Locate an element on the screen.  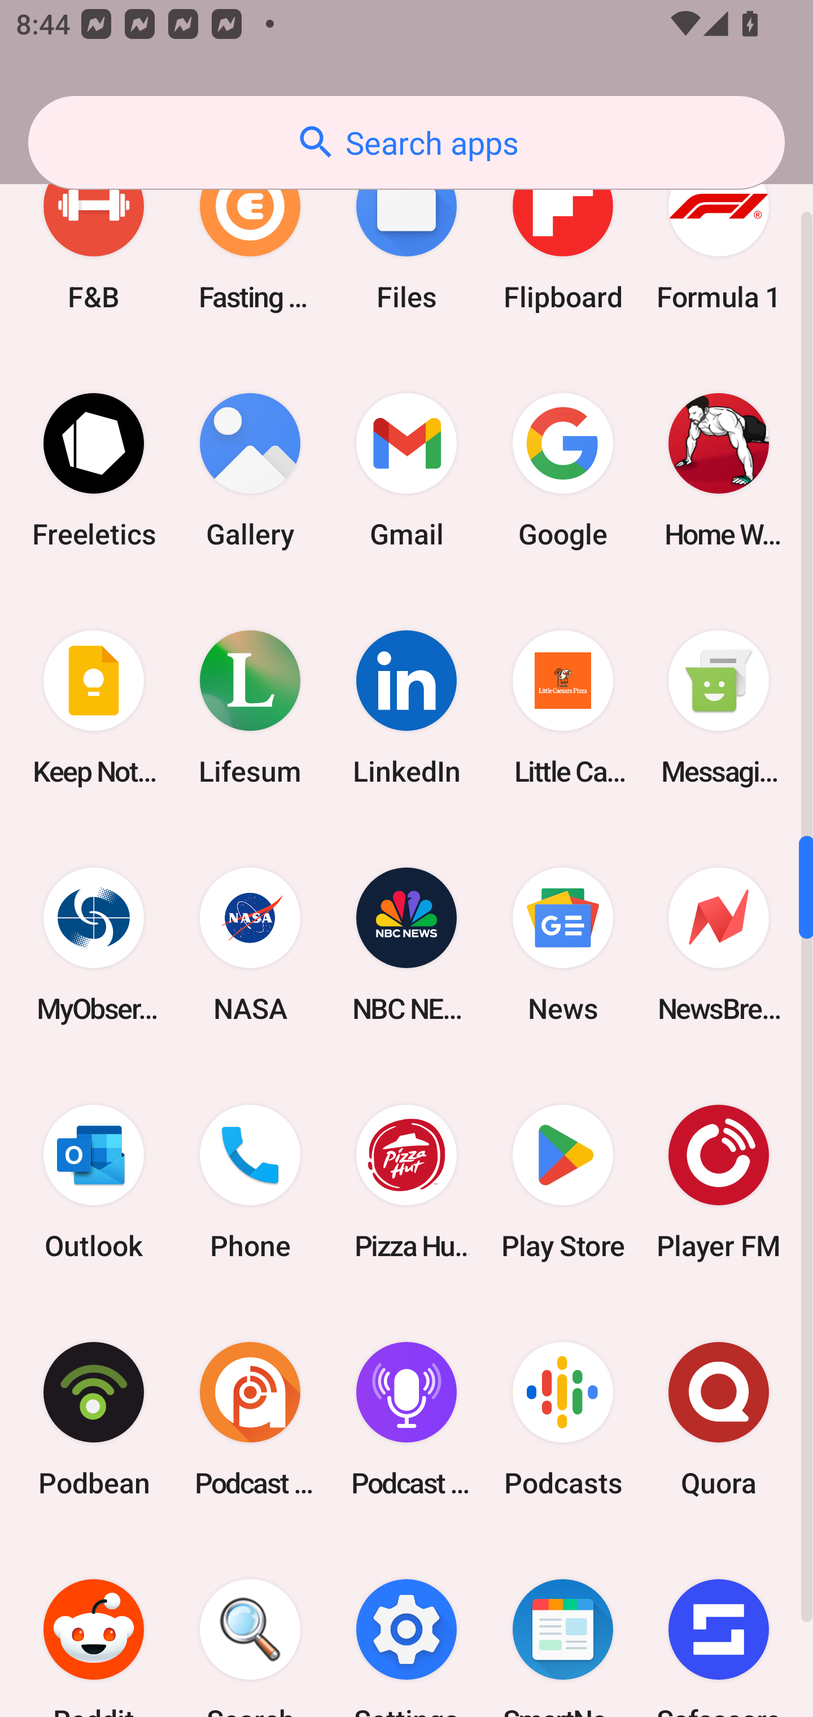
Fasting Coach is located at coordinates (250, 233).